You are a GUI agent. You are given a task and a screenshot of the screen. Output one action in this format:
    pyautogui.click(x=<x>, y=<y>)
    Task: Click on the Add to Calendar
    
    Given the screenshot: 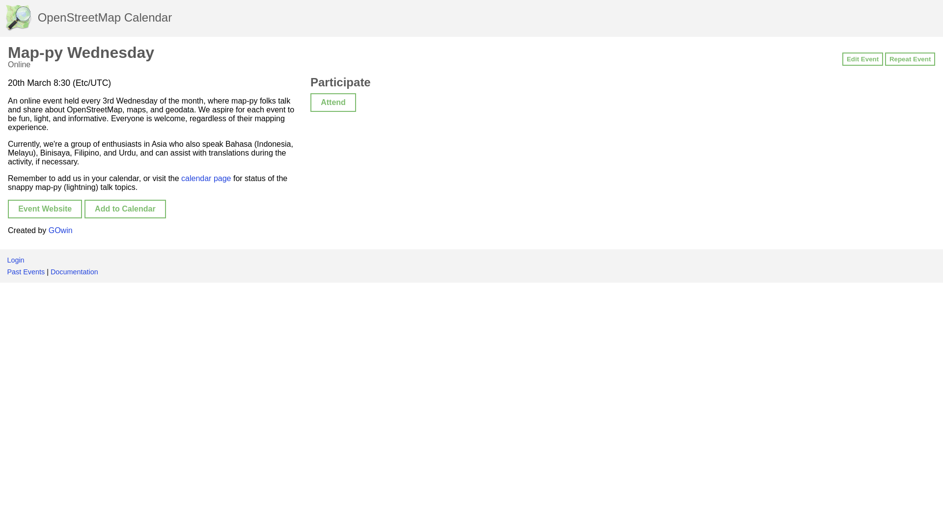 What is the action you would take?
    pyautogui.click(x=125, y=209)
    